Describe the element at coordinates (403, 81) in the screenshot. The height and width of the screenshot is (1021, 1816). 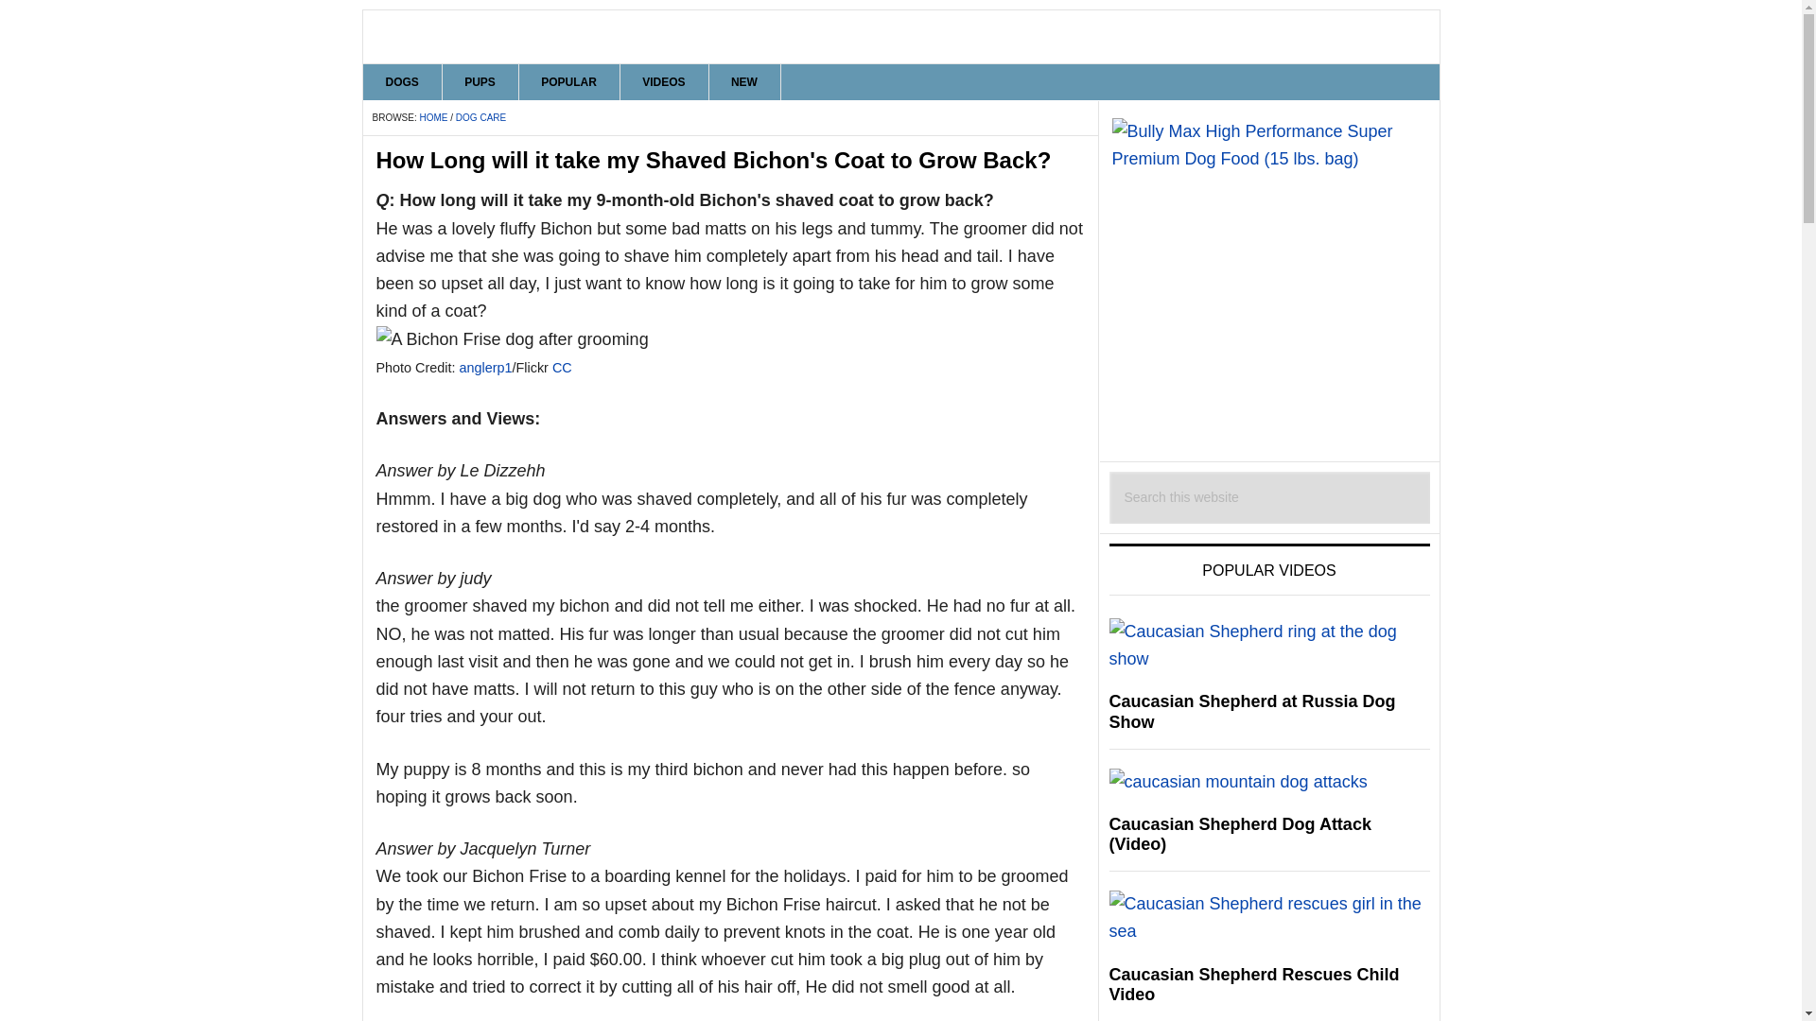
I see `DOGS` at that location.